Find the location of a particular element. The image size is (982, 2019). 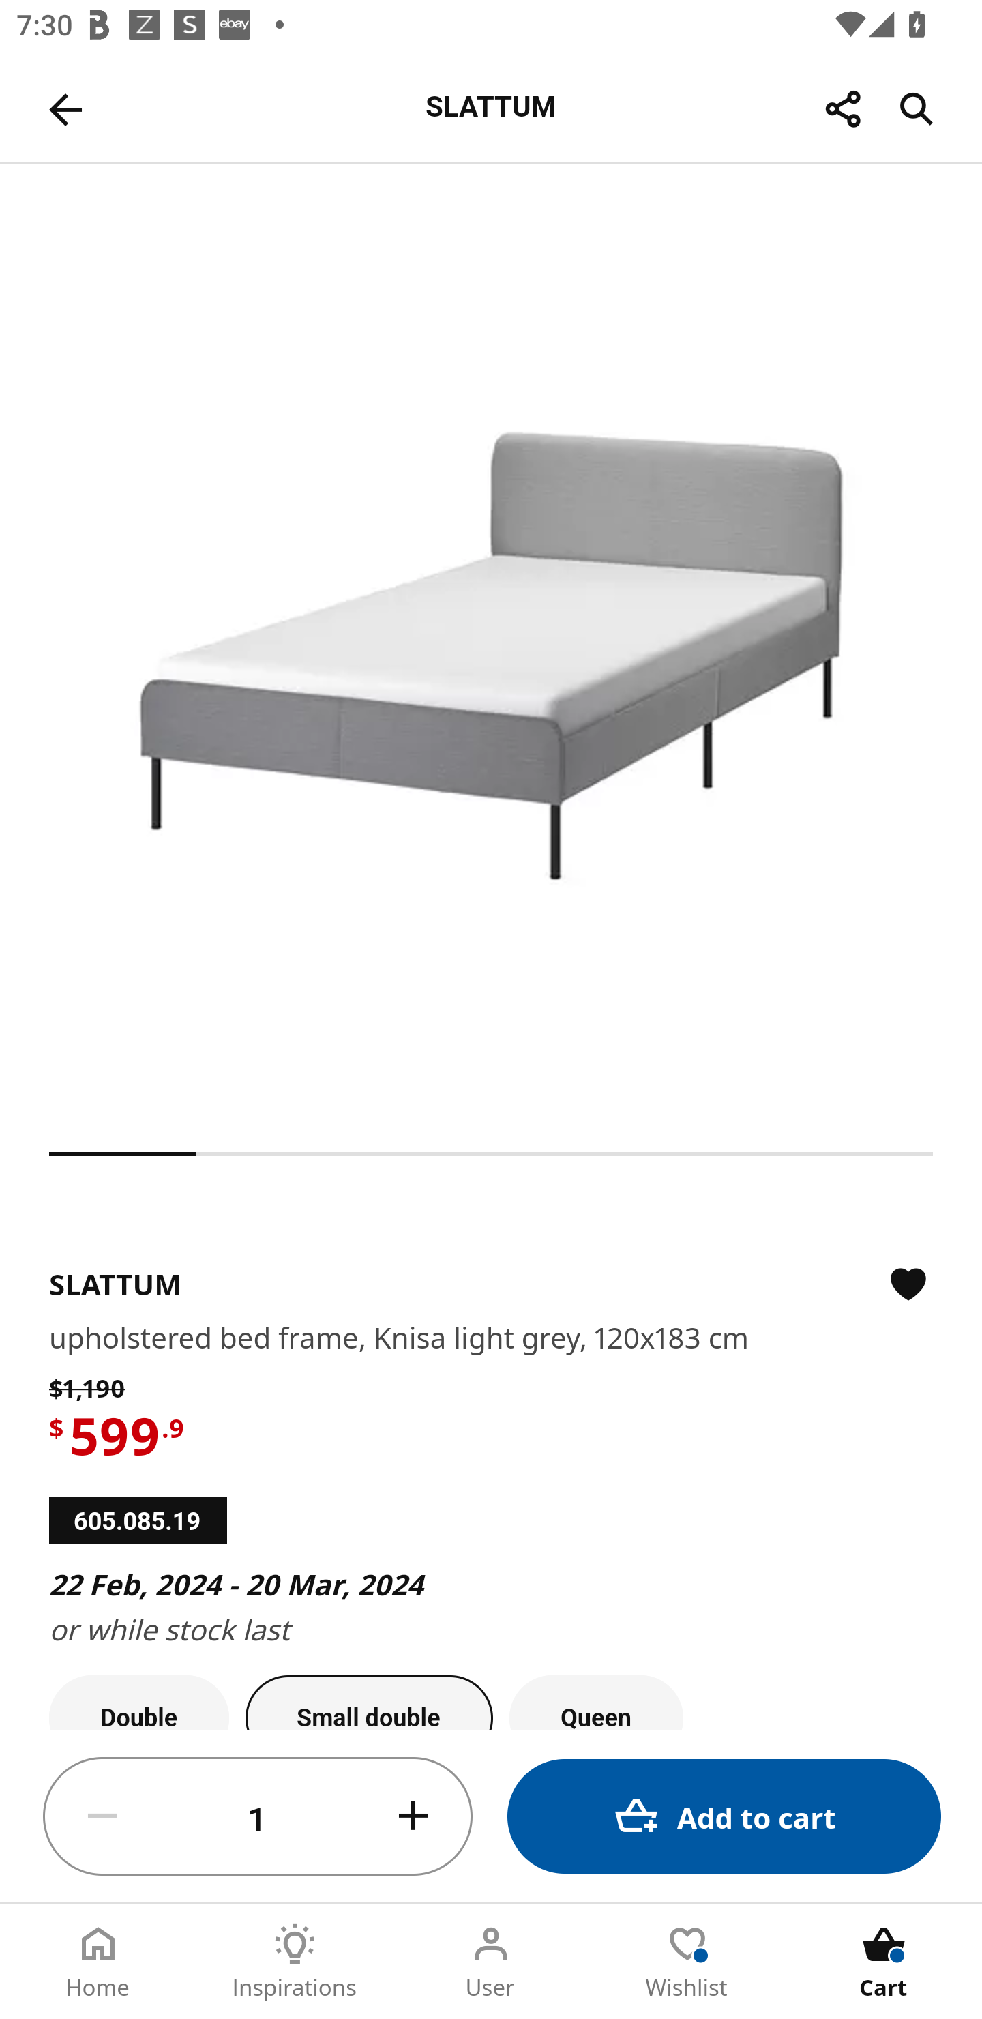

Inspirations
Tab 2 of 5 is located at coordinates (295, 1962).